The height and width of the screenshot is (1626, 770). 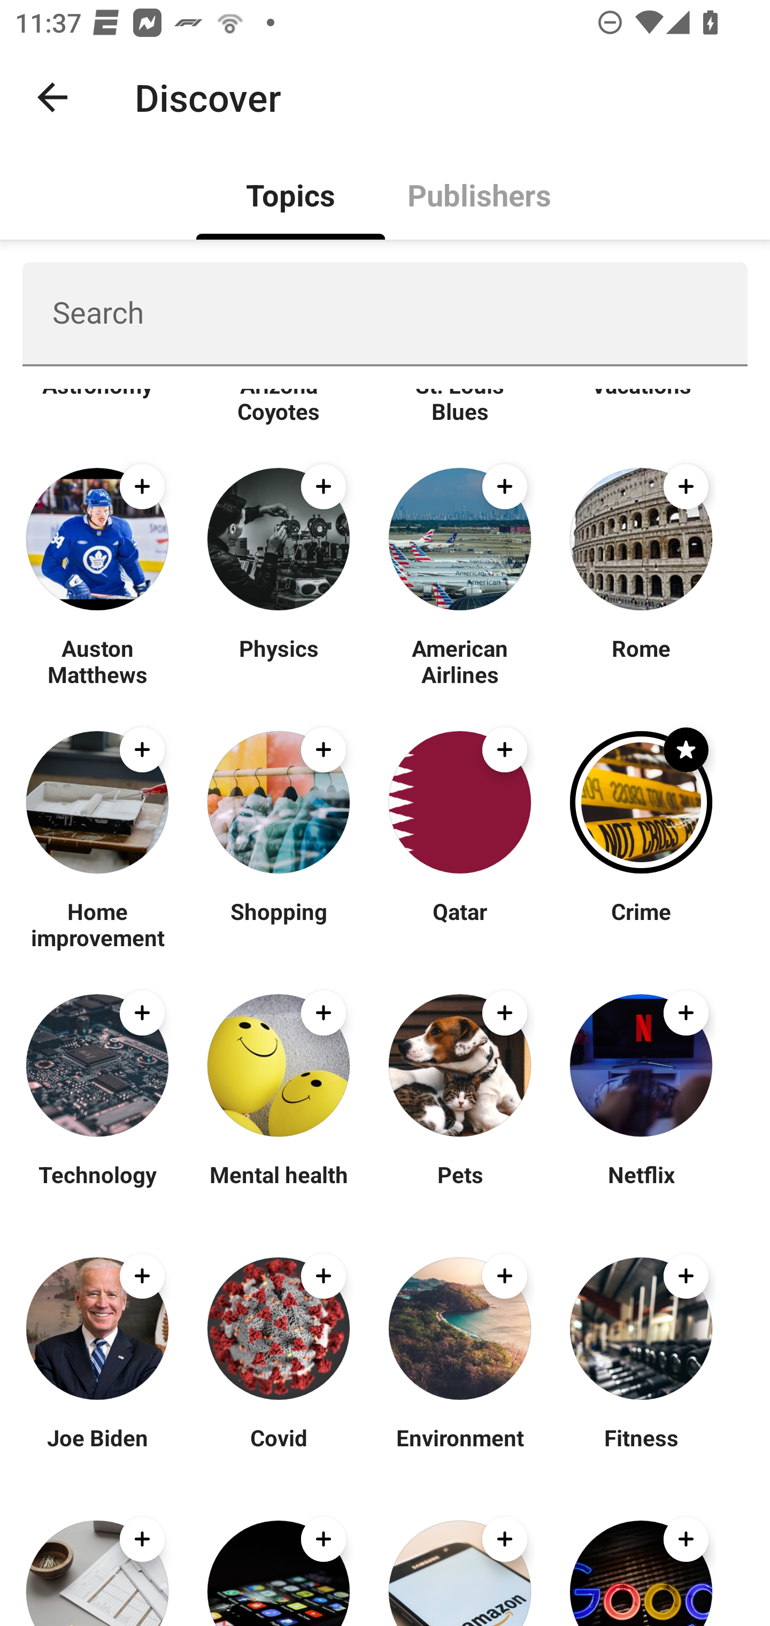 I want to click on Qatar, so click(x=460, y=924).